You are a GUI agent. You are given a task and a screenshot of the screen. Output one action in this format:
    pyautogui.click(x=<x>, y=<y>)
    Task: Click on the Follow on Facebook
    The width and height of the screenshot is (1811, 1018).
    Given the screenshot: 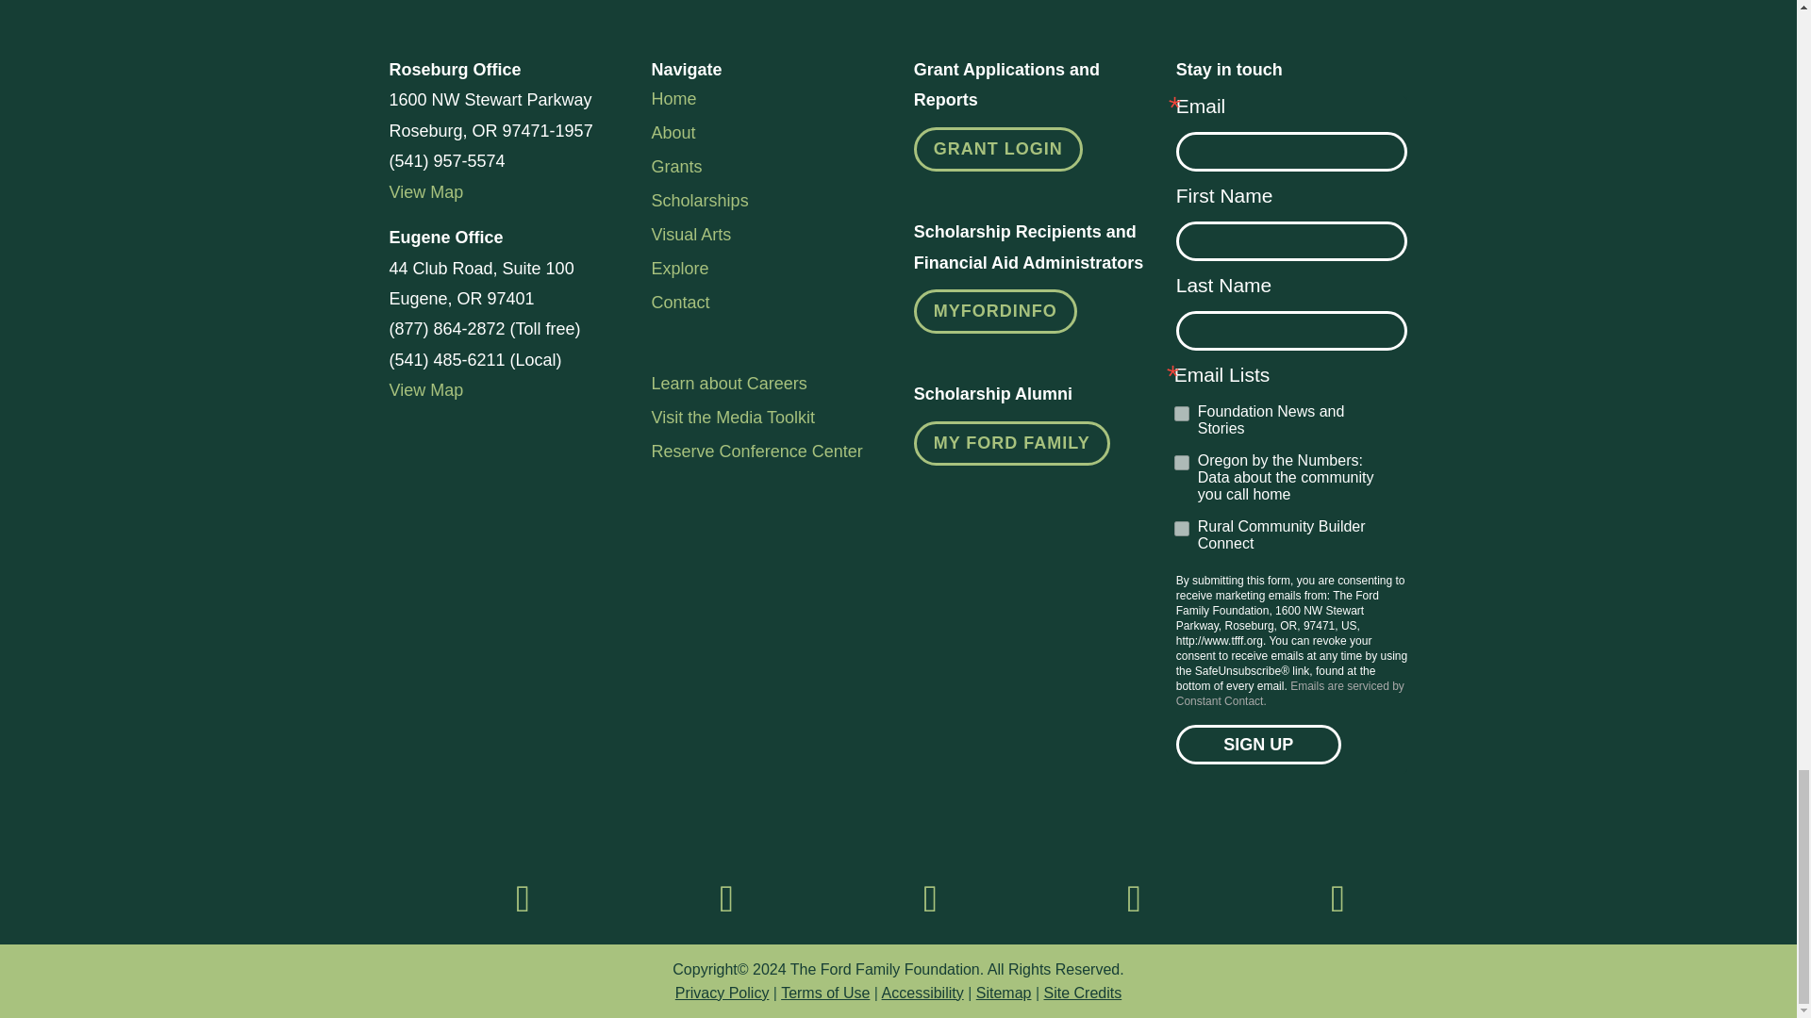 What is the action you would take?
    pyautogui.click(x=523, y=898)
    